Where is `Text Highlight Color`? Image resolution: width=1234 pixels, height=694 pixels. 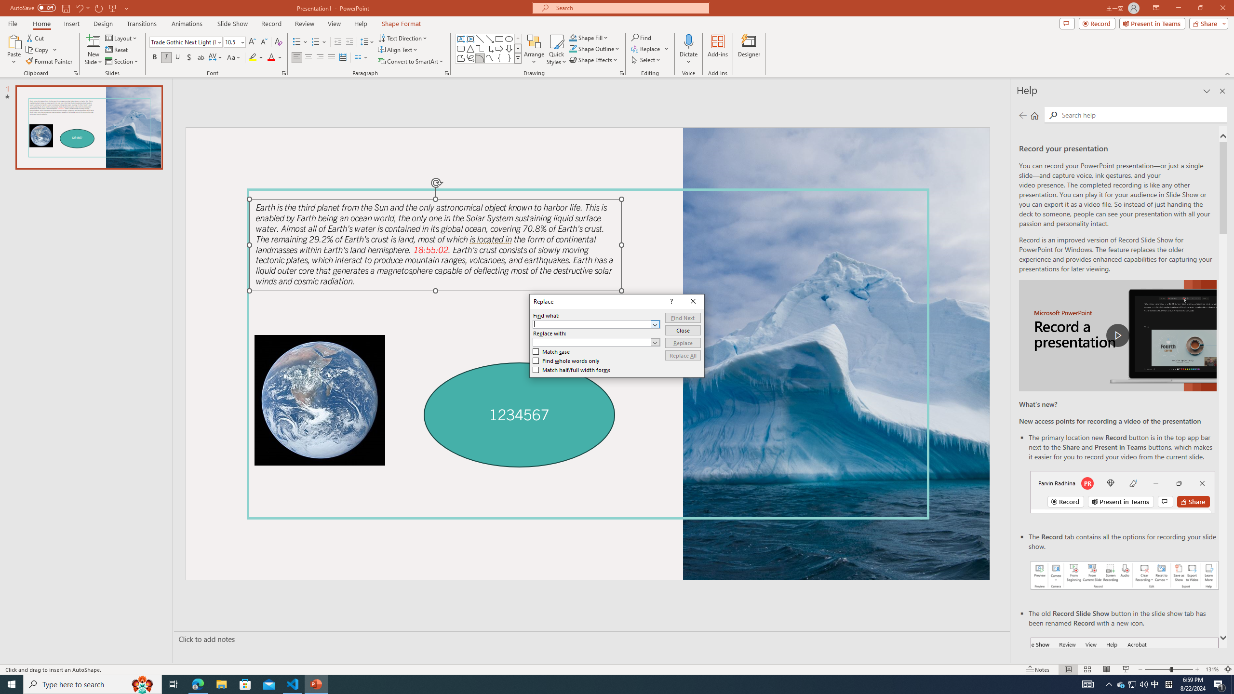 Text Highlight Color is located at coordinates (221, 684).